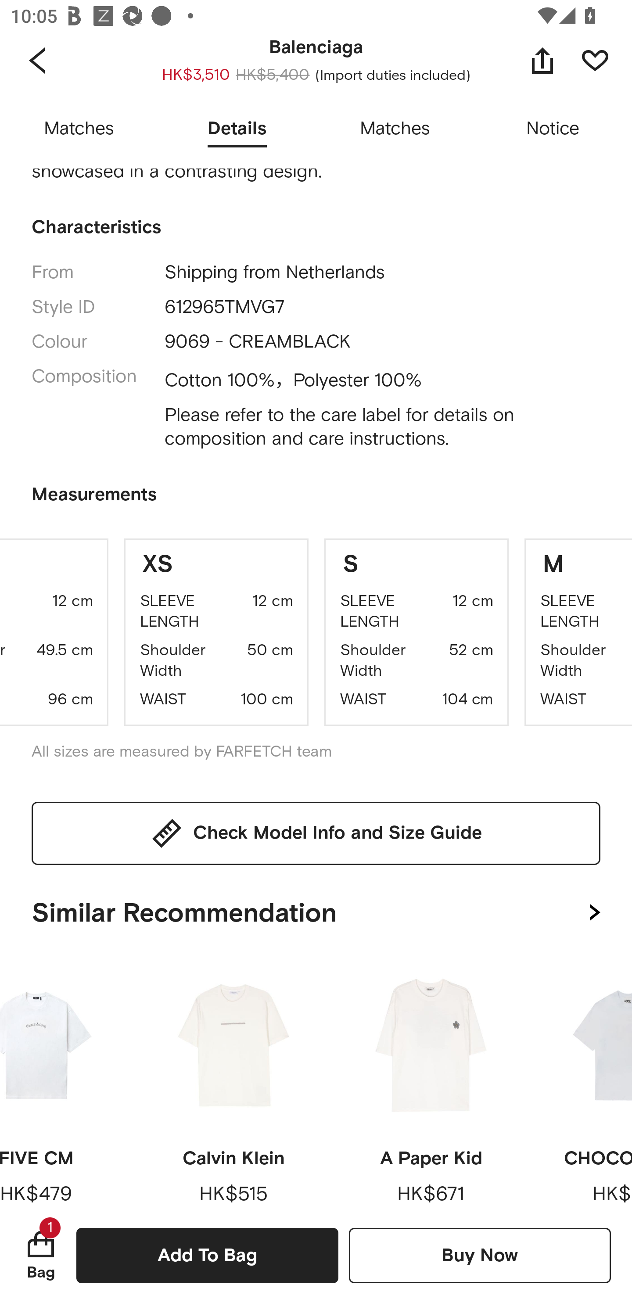 The width and height of the screenshot is (632, 1299). What do you see at coordinates (79, 129) in the screenshot?
I see `Matches` at bounding box center [79, 129].